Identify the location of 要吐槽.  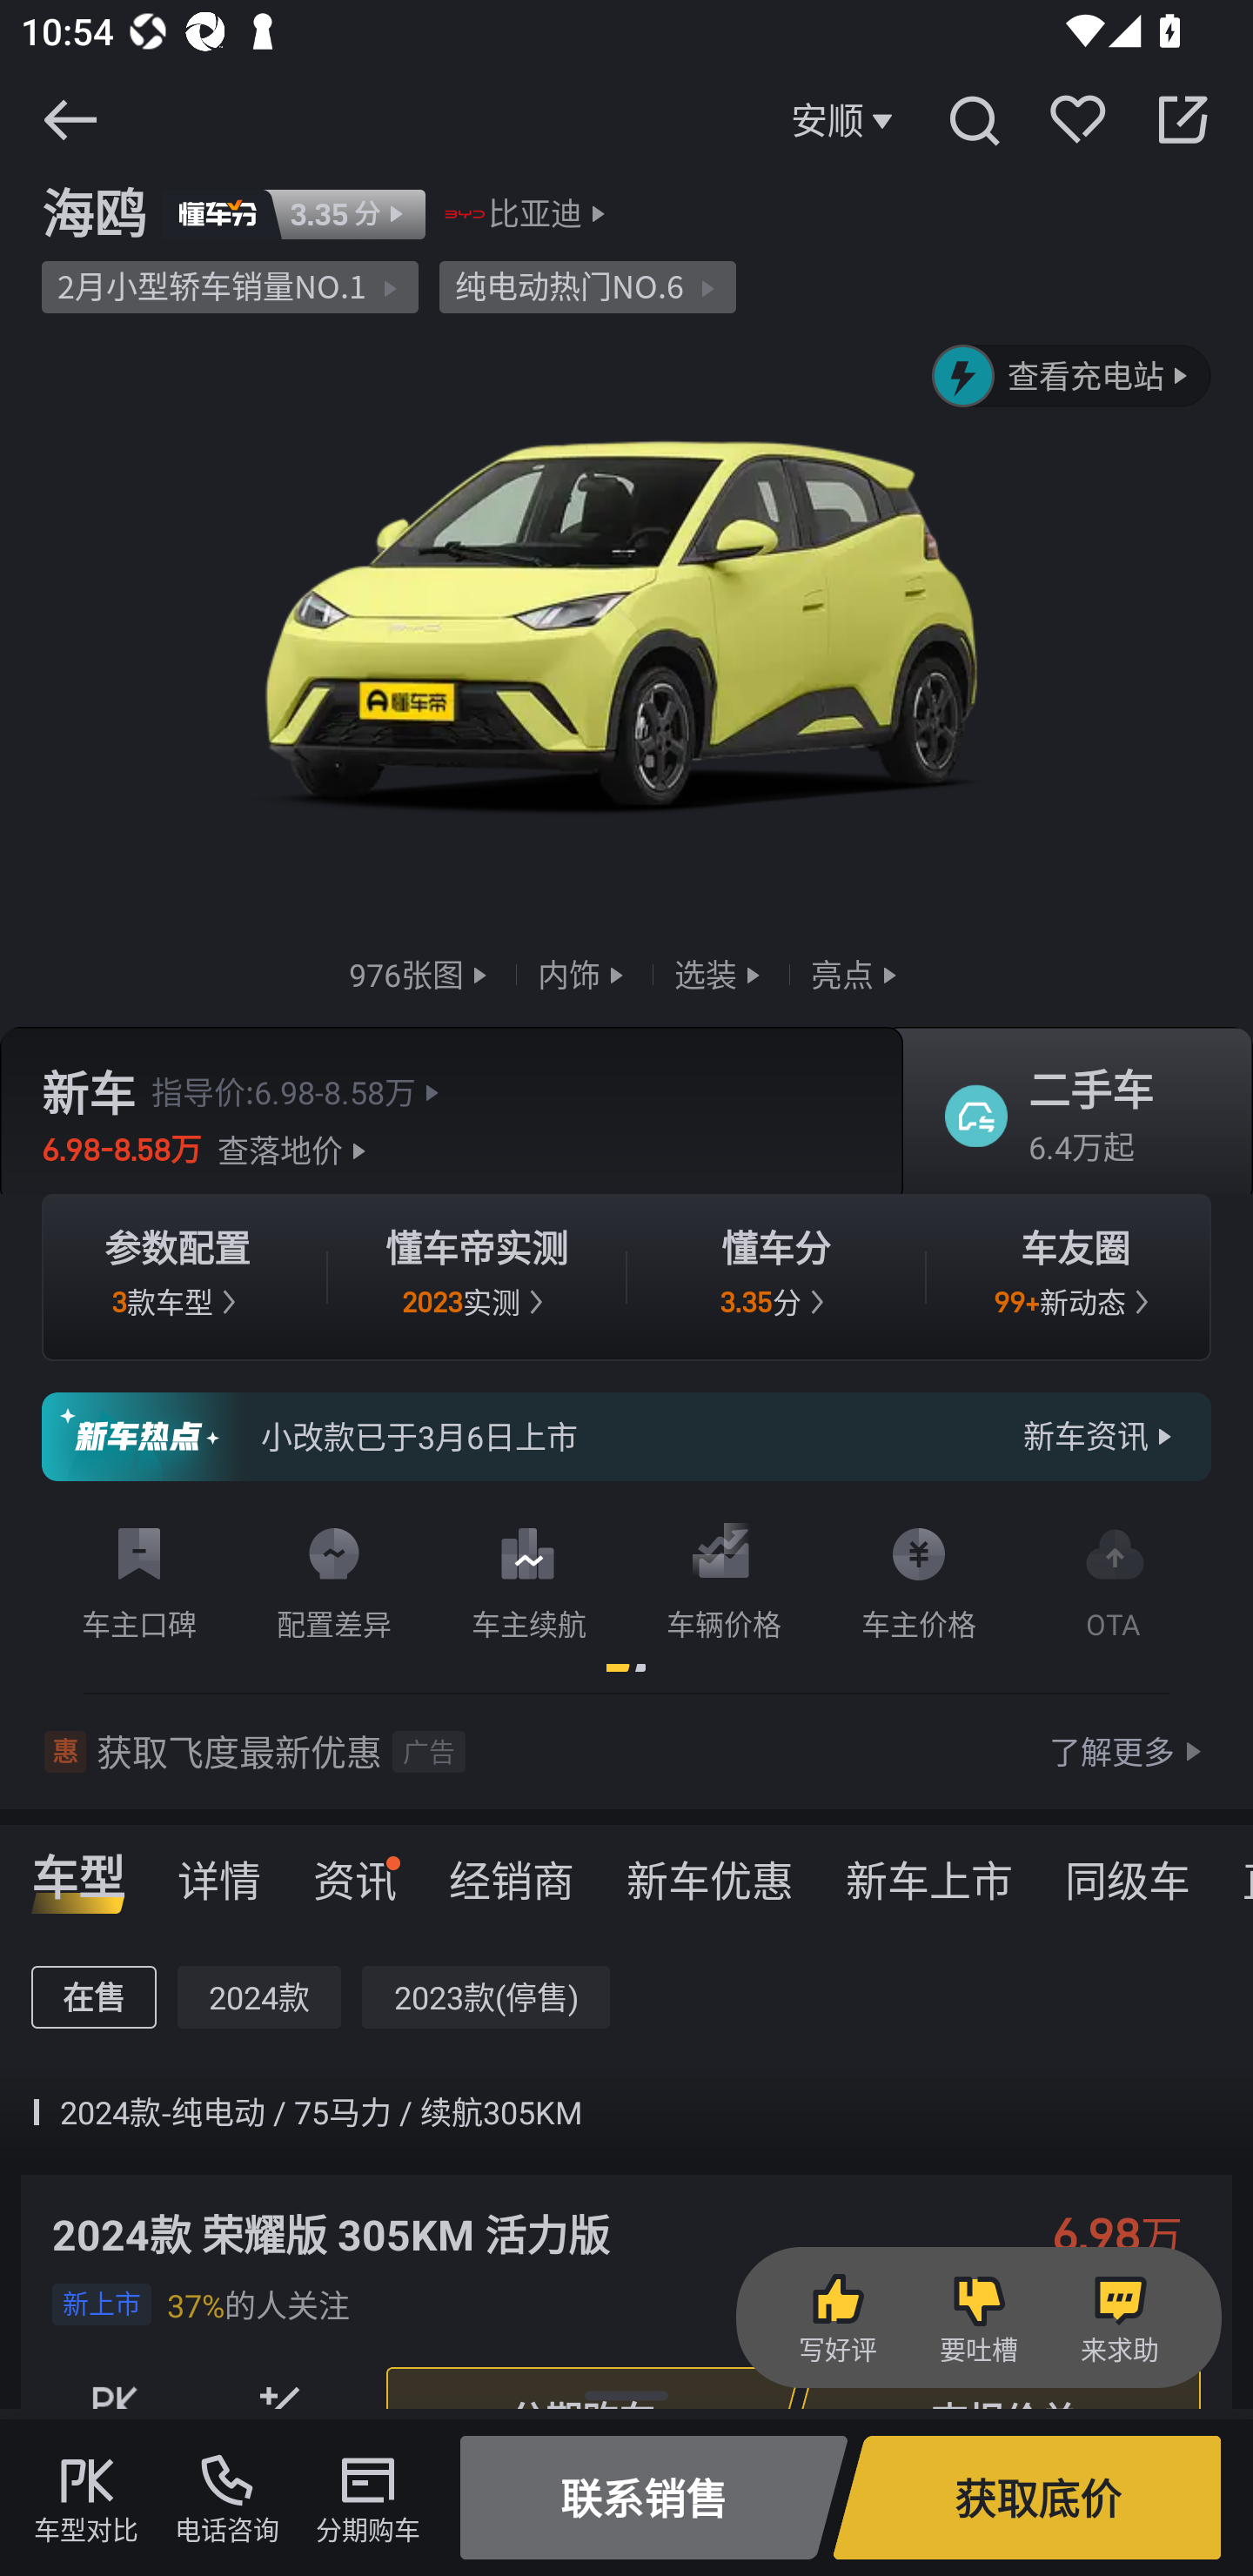
(978, 2318).